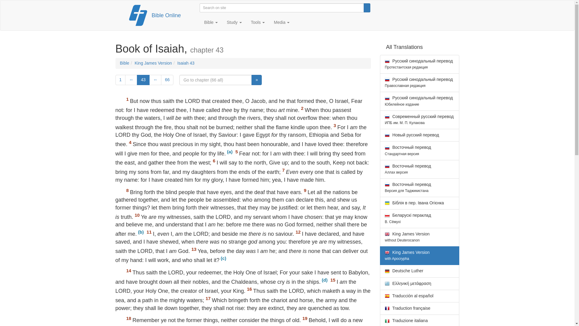 This screenshot has width=579, height=326. What do you see at coordinates (211, 22) in the screenshot?
I see `Bible` at bounding box center [211, 22].